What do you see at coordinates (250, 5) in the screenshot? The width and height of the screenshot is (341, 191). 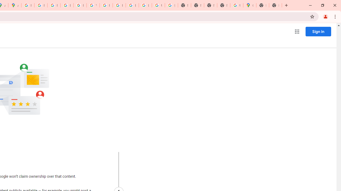 I see `Google Maps` at bounding box center [250, 5].